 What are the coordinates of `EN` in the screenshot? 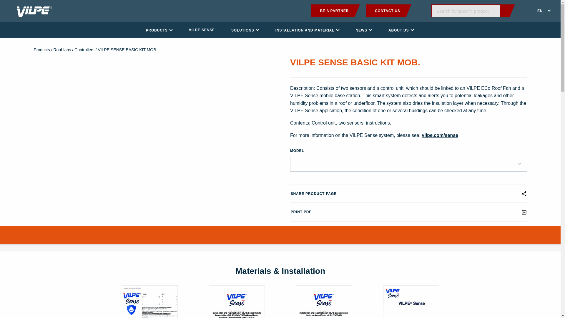 It's located at (543, 11).